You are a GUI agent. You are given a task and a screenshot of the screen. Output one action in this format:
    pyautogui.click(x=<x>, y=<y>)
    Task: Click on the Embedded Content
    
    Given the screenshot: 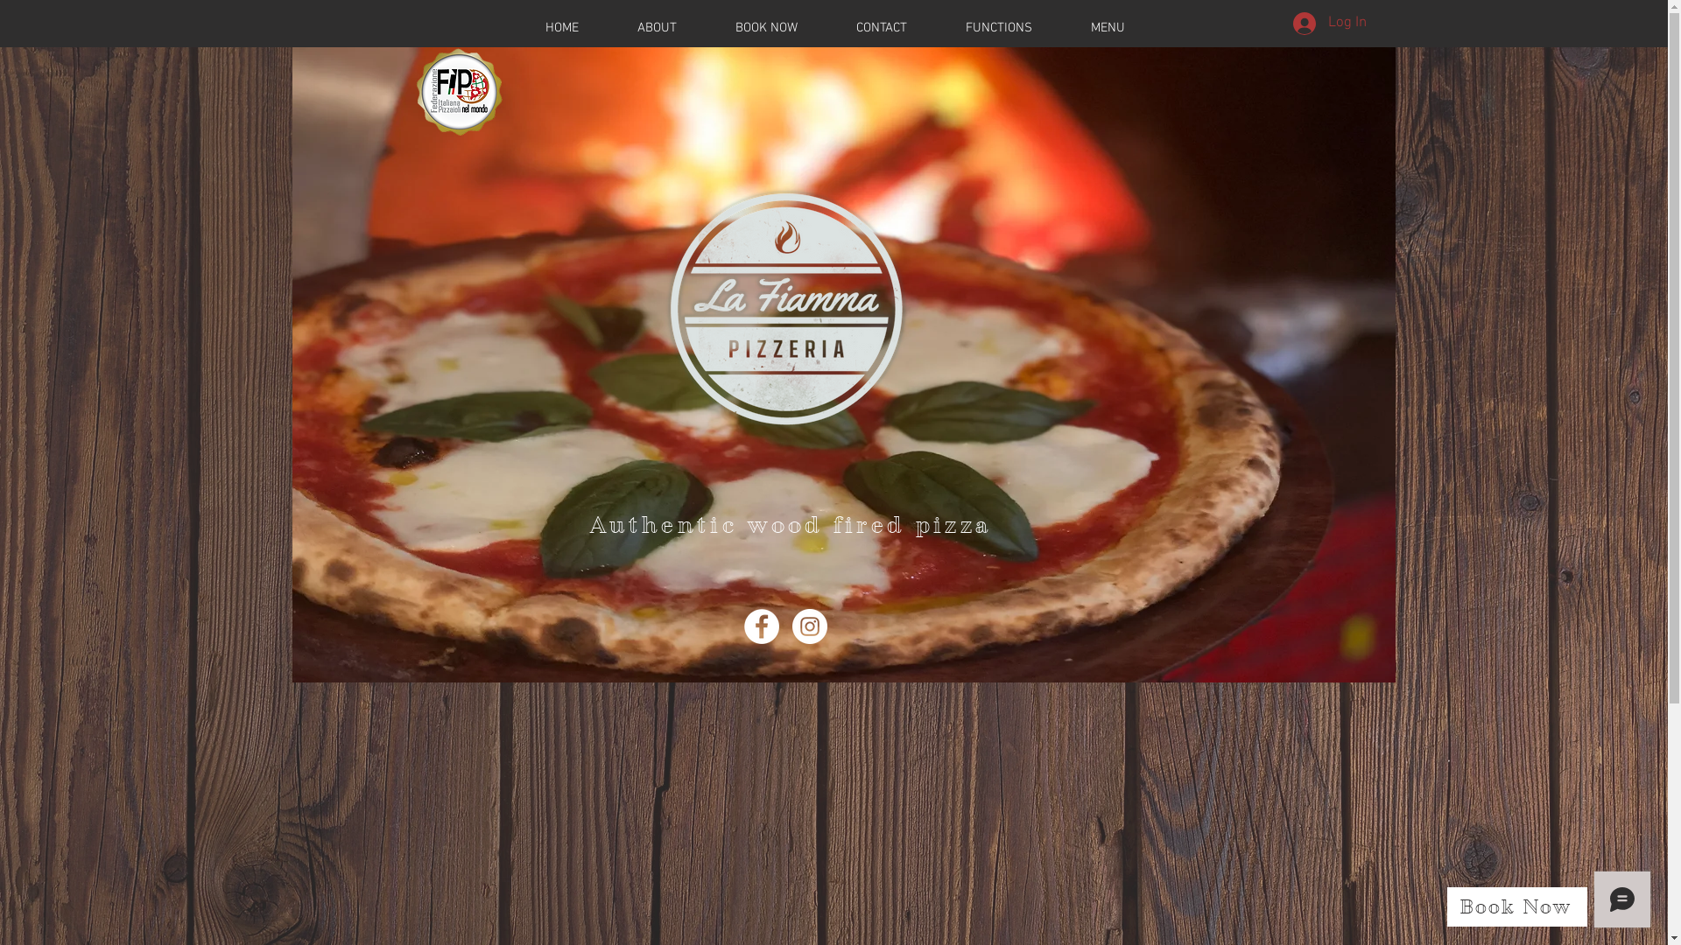 What is the action you would take?
    pyautogui.click(x=552, y=730)
    